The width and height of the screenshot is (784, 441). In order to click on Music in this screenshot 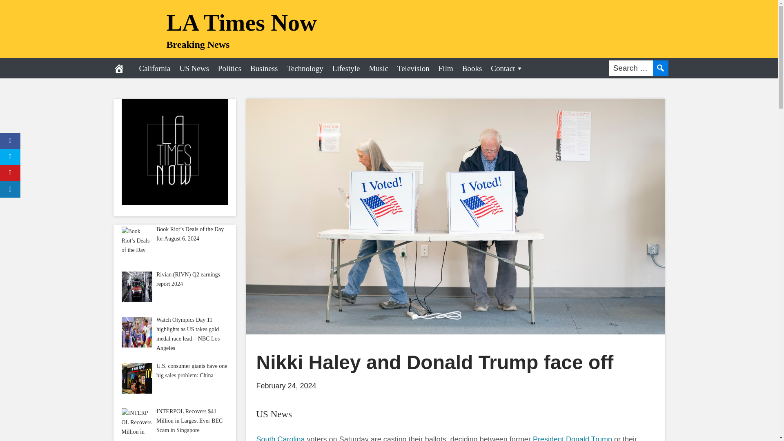, I will do `click(378, 68)`.